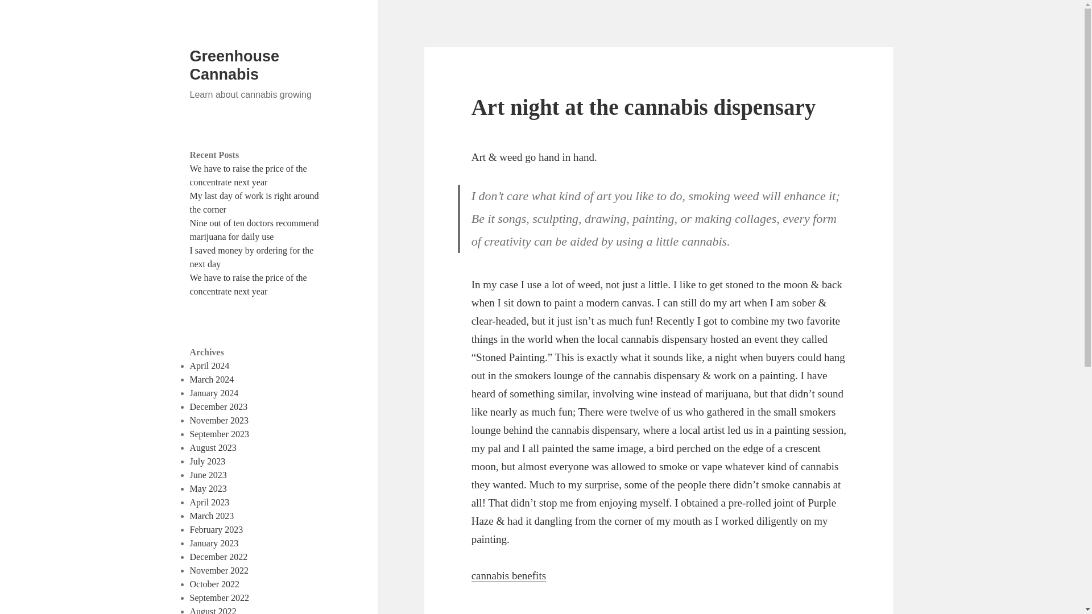 This screenshot has height=614, width=1092. Describe the element at coordinates (218, 557) in the screenshot. I see `December 2022` at that location.